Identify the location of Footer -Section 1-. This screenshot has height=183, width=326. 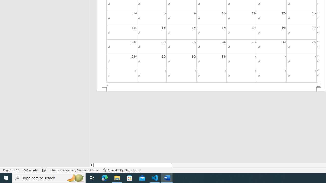
(211, 89).